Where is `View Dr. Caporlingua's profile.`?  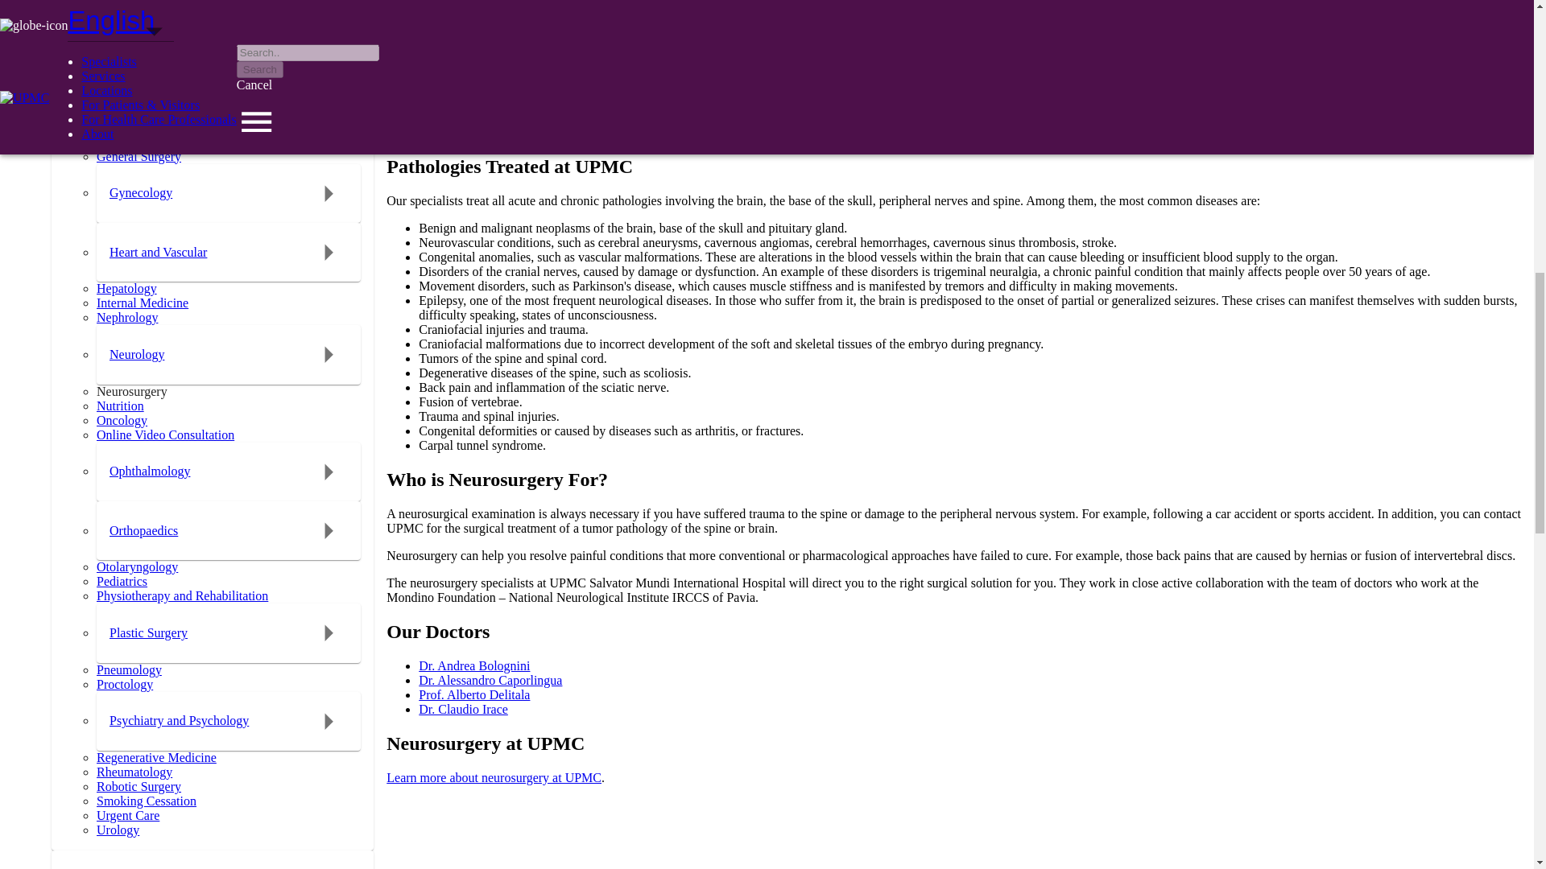 View Dr. Caporlingua's profile. is located at coordinates (490, 681).